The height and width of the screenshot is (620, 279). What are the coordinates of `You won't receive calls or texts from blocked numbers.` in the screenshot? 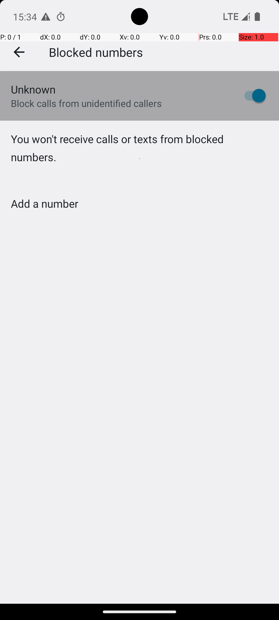 It's located at (139, 159).